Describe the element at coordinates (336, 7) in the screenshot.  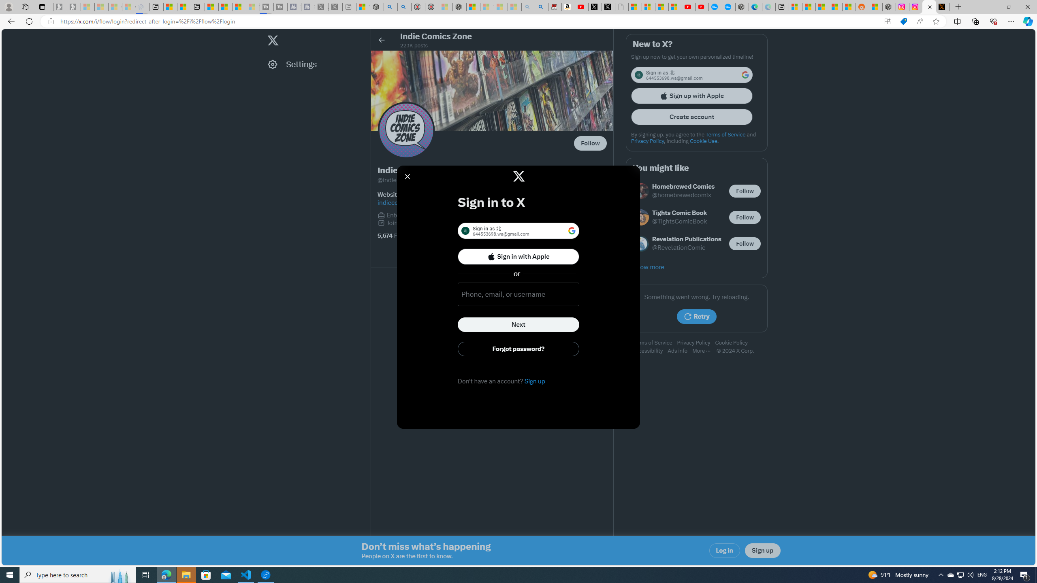
I see `X - Sleeping` at that location.